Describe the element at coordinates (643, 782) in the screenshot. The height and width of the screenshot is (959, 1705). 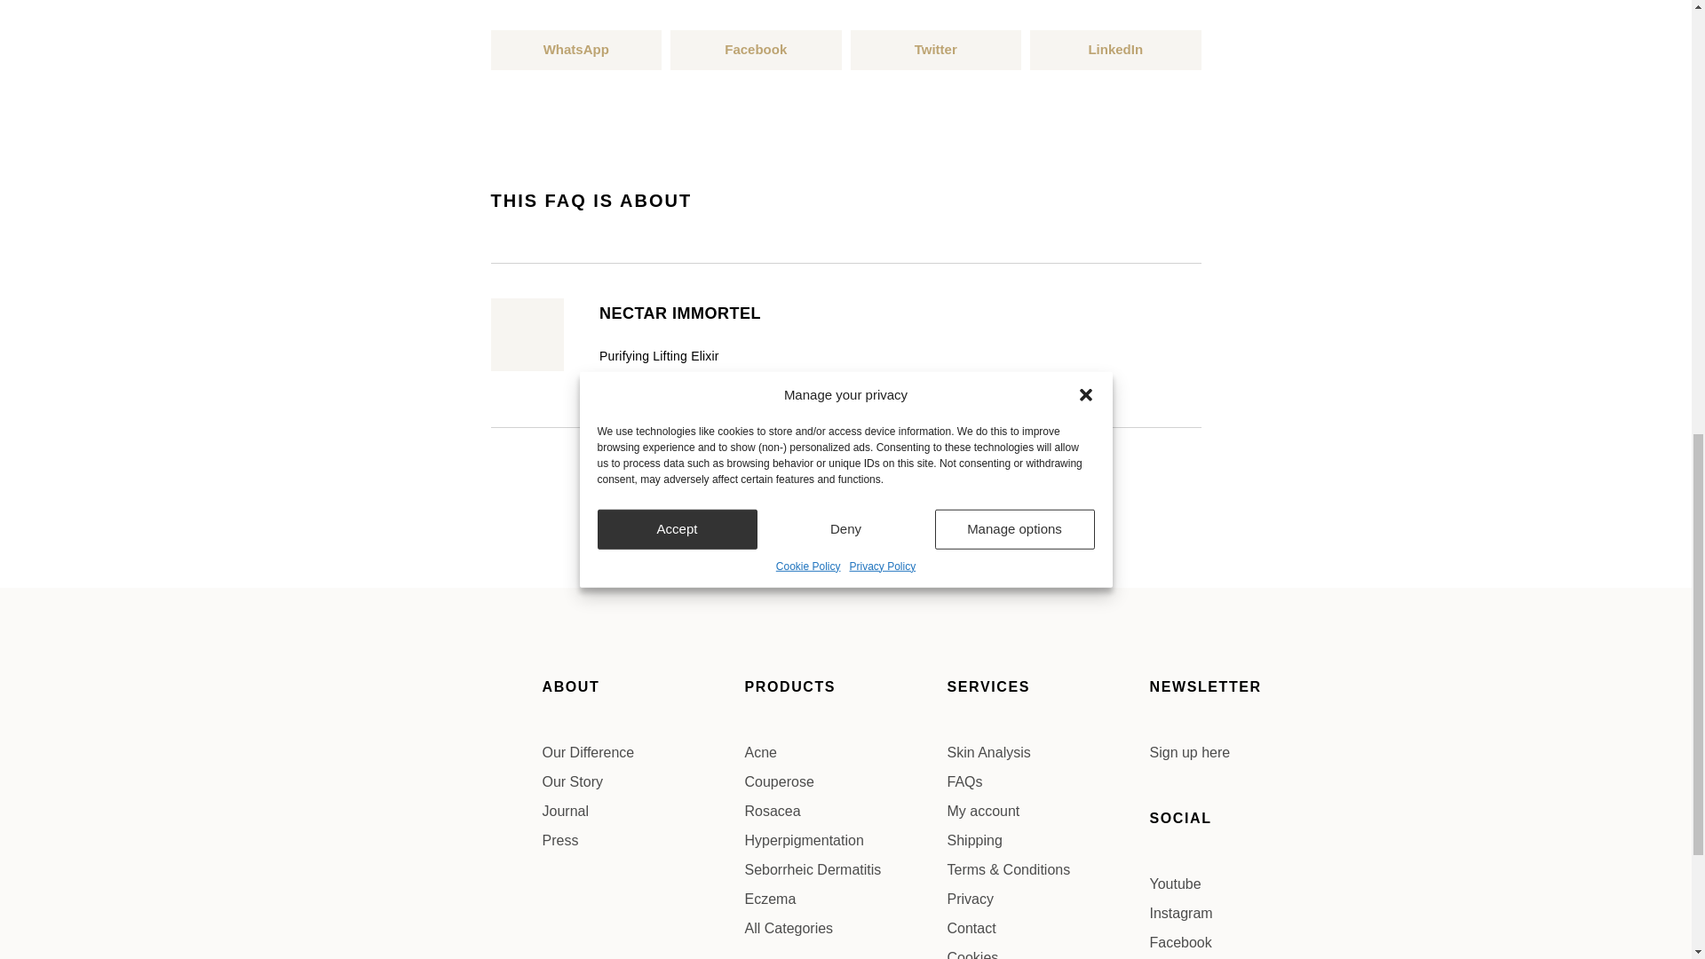
I see `Our Story` at that location.